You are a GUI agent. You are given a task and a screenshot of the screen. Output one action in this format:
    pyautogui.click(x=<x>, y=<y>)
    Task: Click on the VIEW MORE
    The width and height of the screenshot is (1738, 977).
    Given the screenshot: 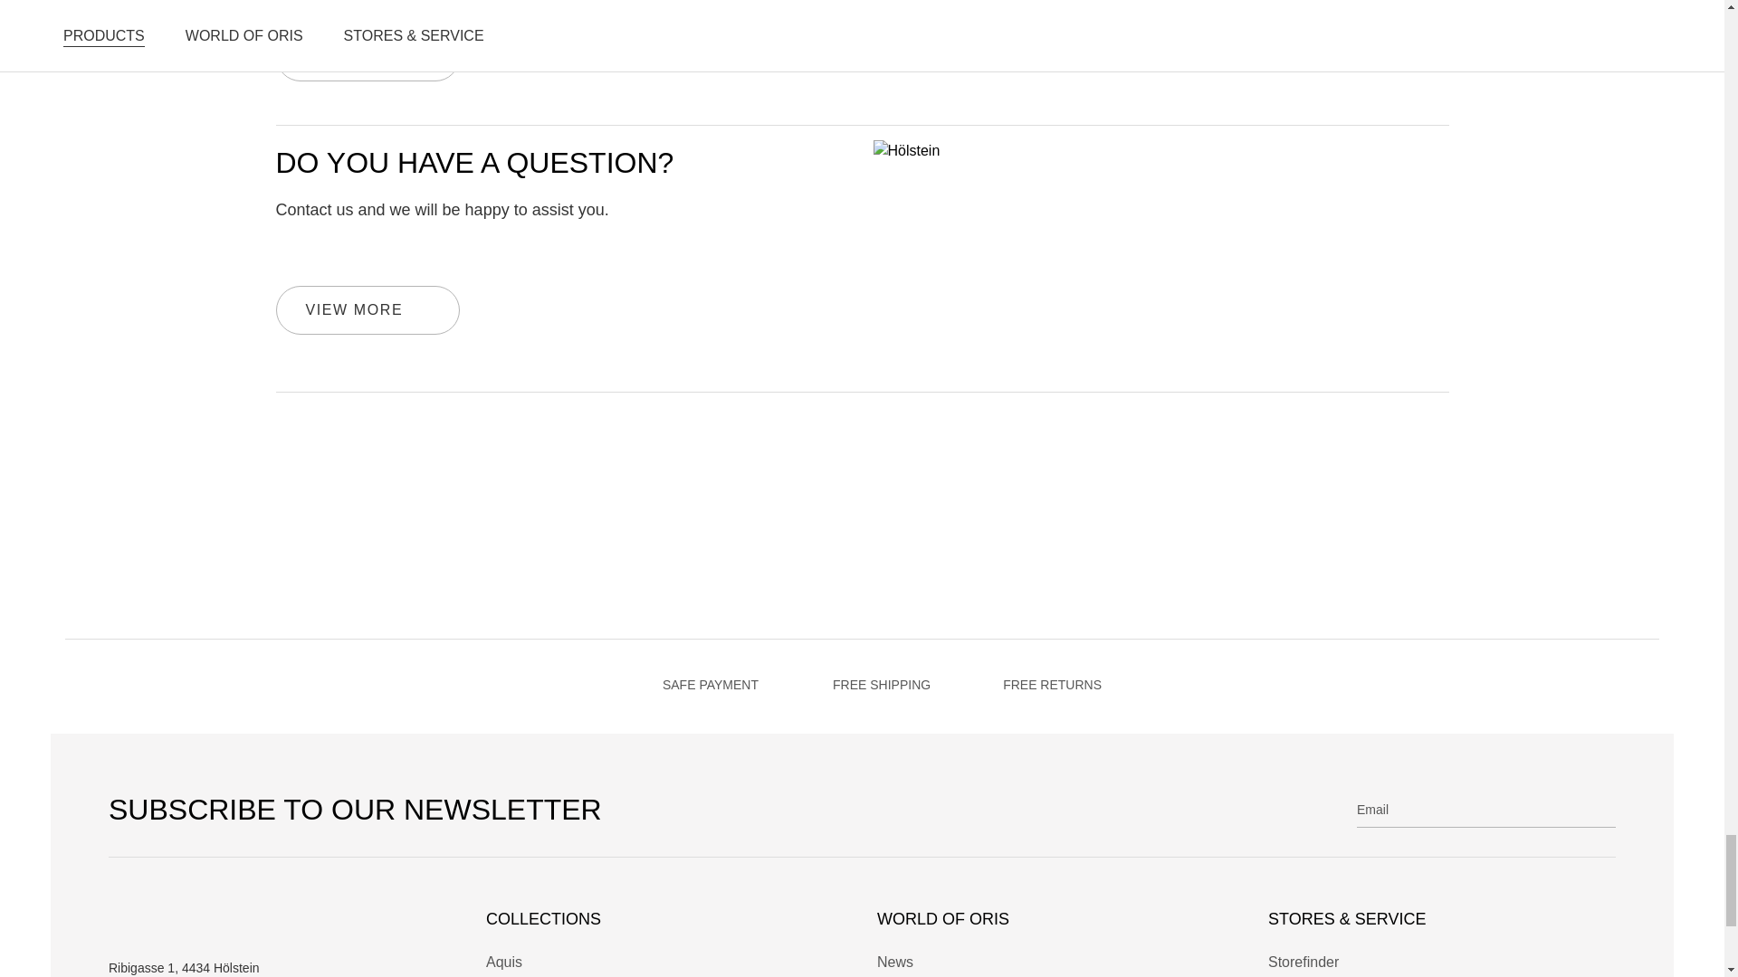 What is the action you would take?
    pyautogui.click(x=368, y=310)
    